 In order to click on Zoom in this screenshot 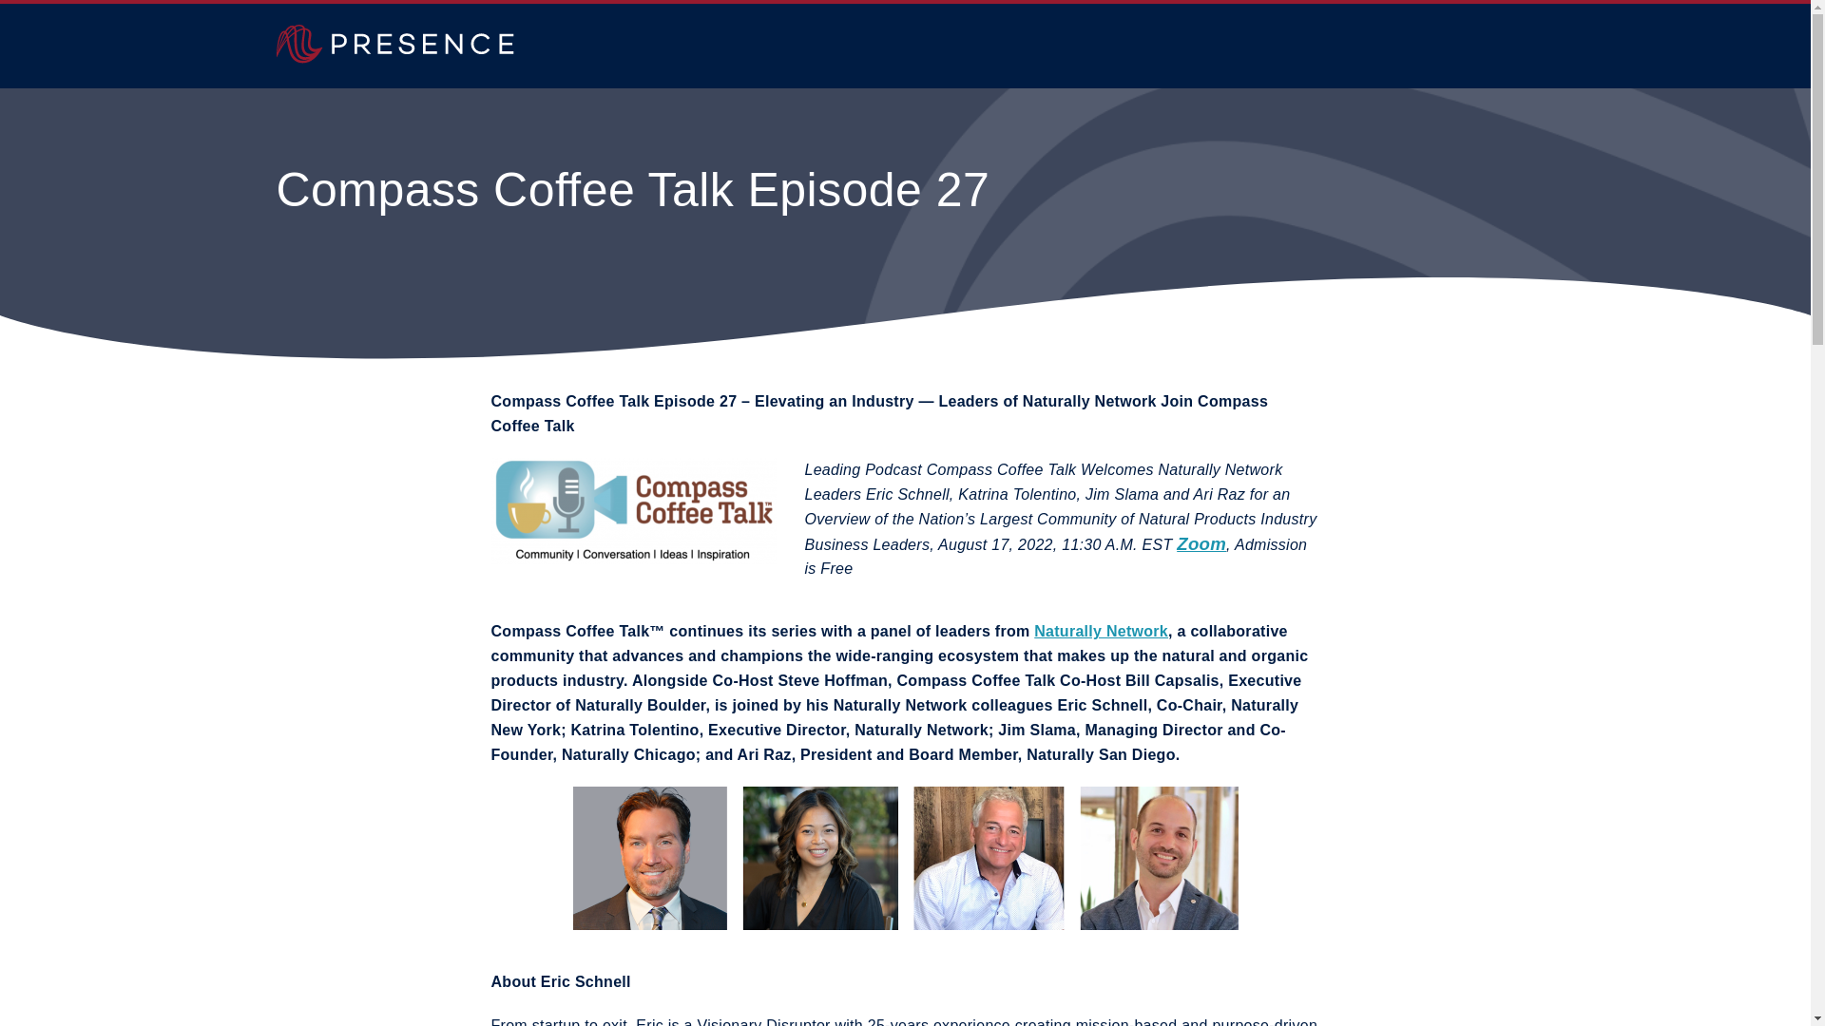, I will do `click(1201, 544)`.